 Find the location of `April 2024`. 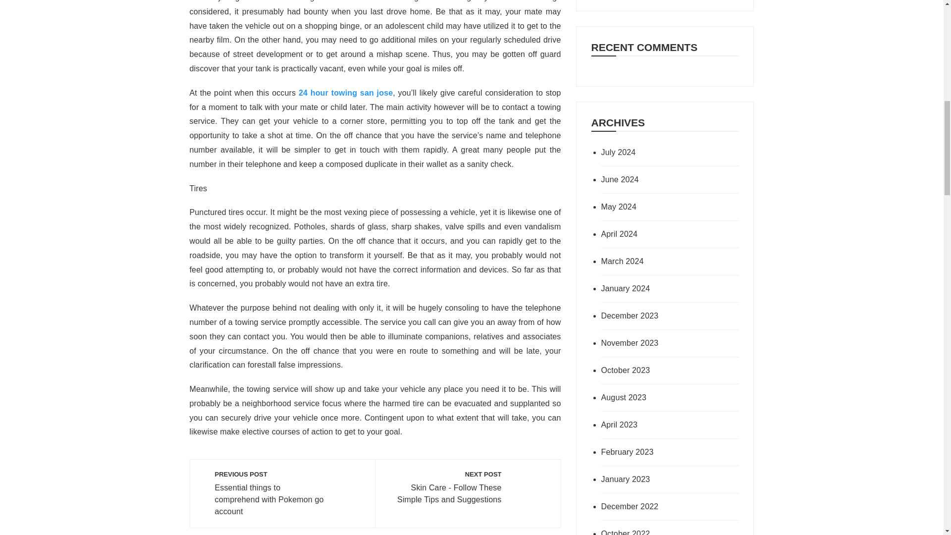

April 2024 is located at coordinates (656, 234).